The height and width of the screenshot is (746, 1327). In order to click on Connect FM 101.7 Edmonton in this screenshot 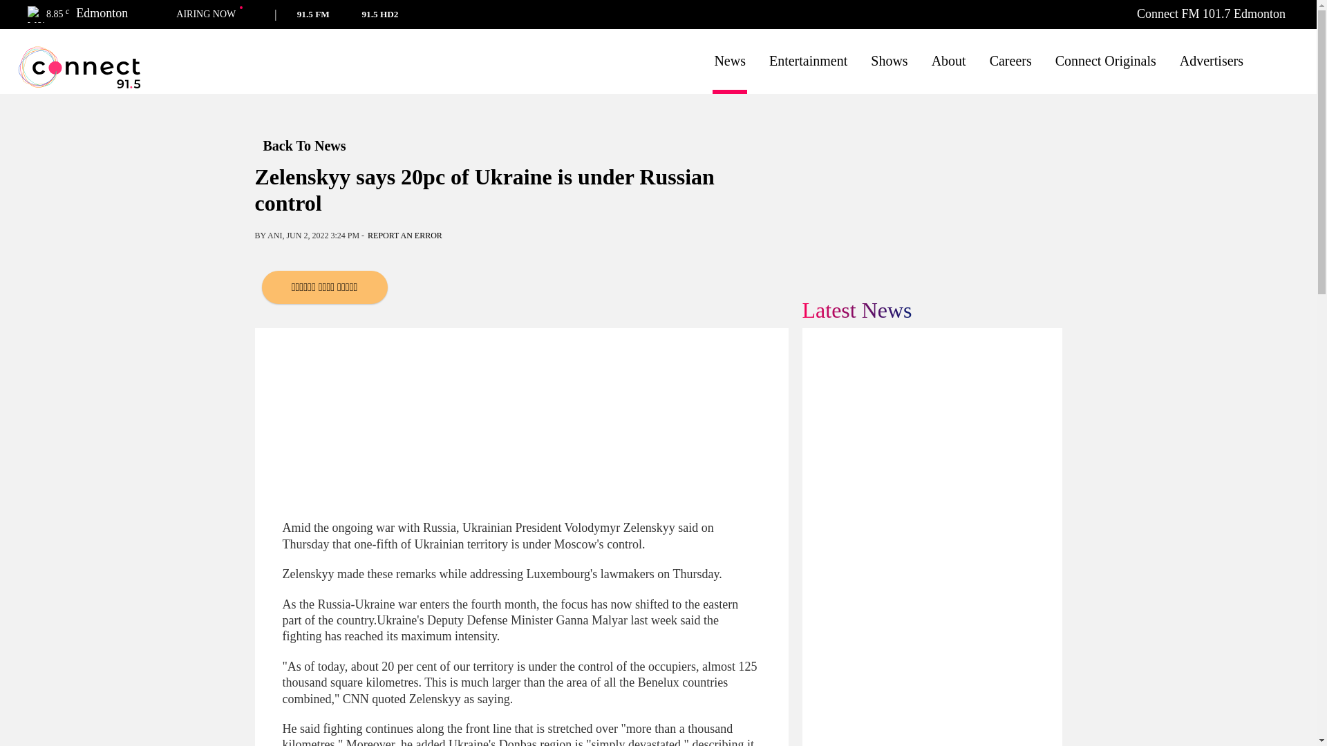, I will do `click(1211, 14)`.